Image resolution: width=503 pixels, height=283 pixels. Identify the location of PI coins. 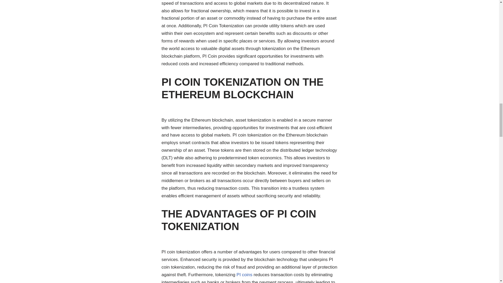
(244, 275).